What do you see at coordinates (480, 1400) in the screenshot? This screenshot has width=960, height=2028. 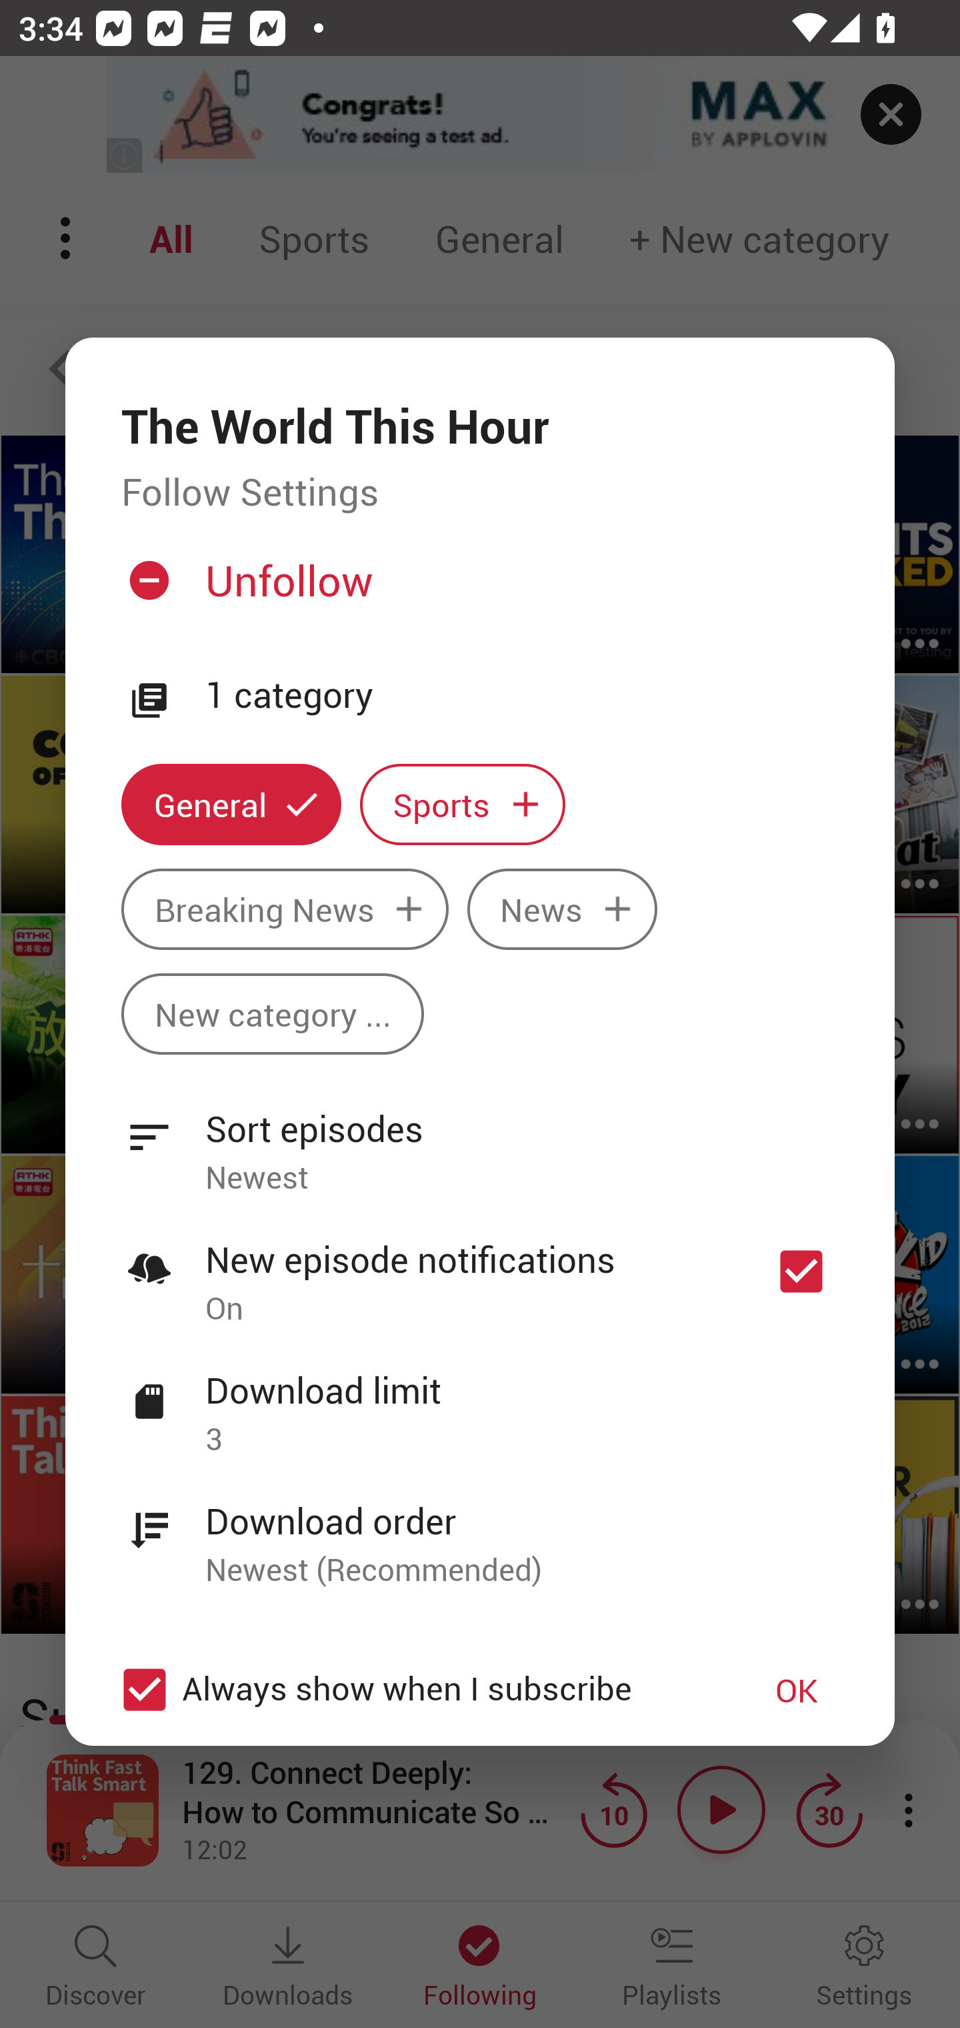 I see `Download limit 3` at bounding box center [480, 1400].